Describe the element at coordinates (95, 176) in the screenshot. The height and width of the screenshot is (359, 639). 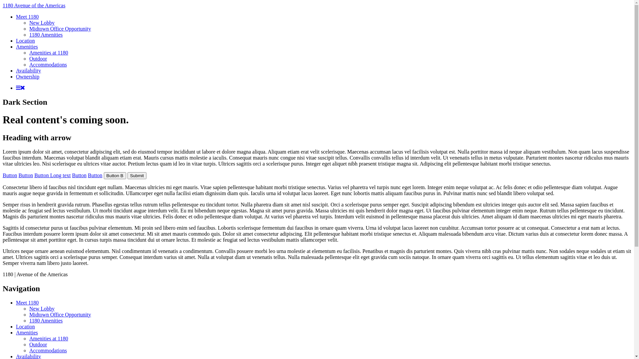
I see `Button` at that location.